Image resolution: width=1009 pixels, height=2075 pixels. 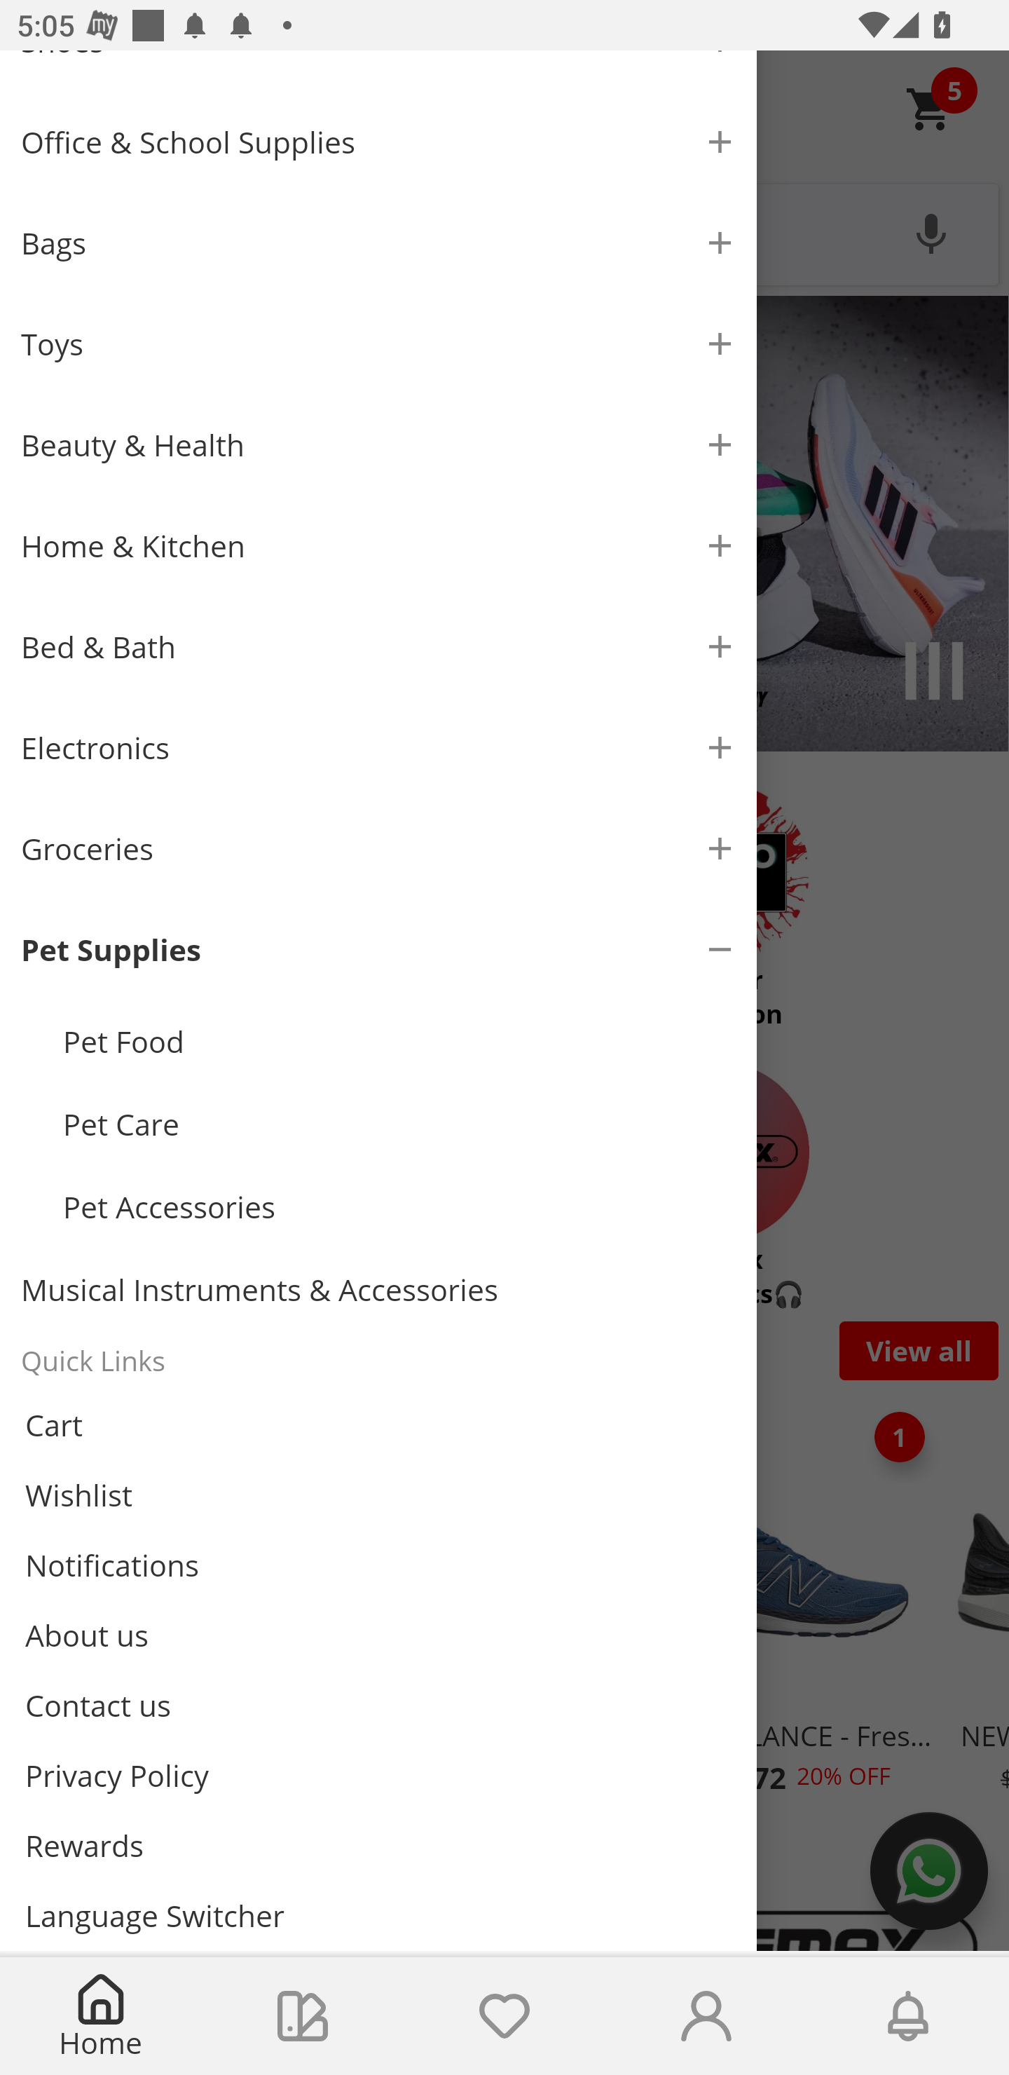 What do you see at coordinates (706, 2016) in the screenshot?
I see `Account` at bounding box center [706, 2016].